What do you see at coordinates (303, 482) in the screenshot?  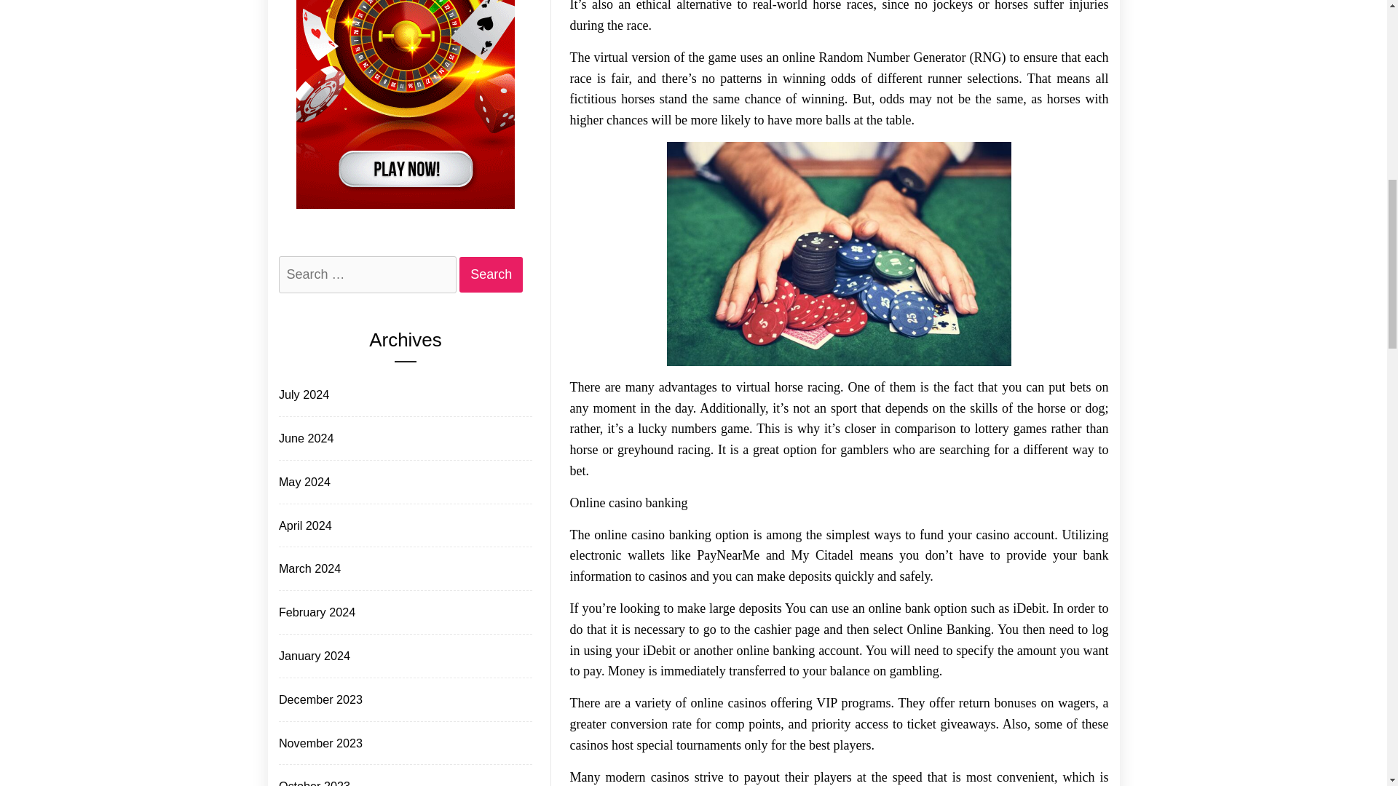 I see `May 2024` at bounding box center [303, 482].